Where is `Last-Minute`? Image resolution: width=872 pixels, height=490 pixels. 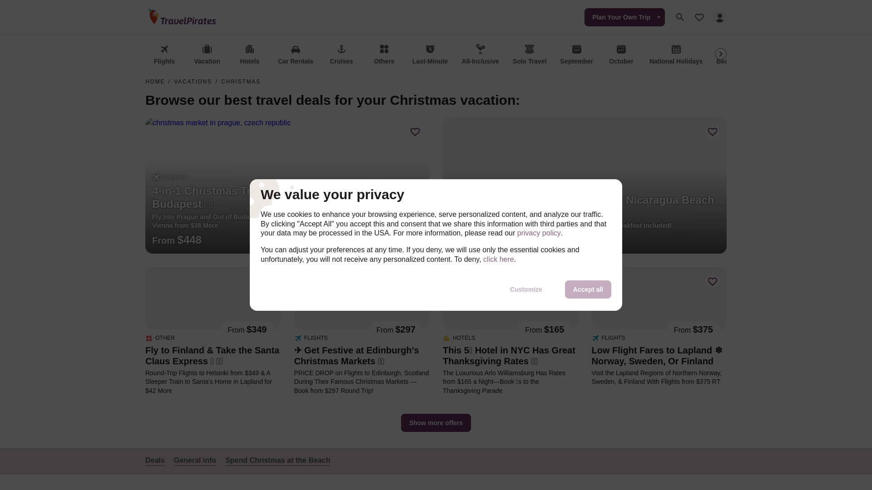 Last-Minute is located at coordinates (430, 55).